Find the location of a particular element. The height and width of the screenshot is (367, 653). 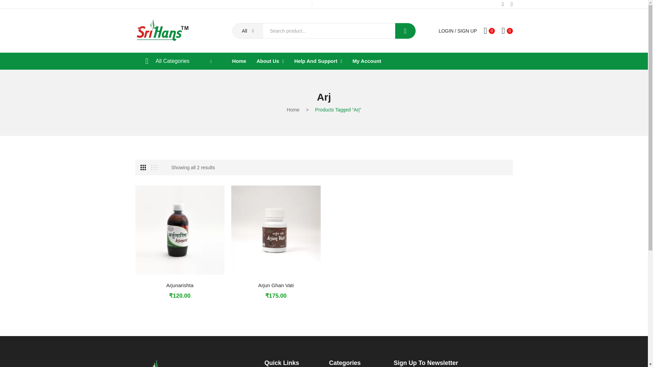

Instagram is located at coordinates (512, 4).